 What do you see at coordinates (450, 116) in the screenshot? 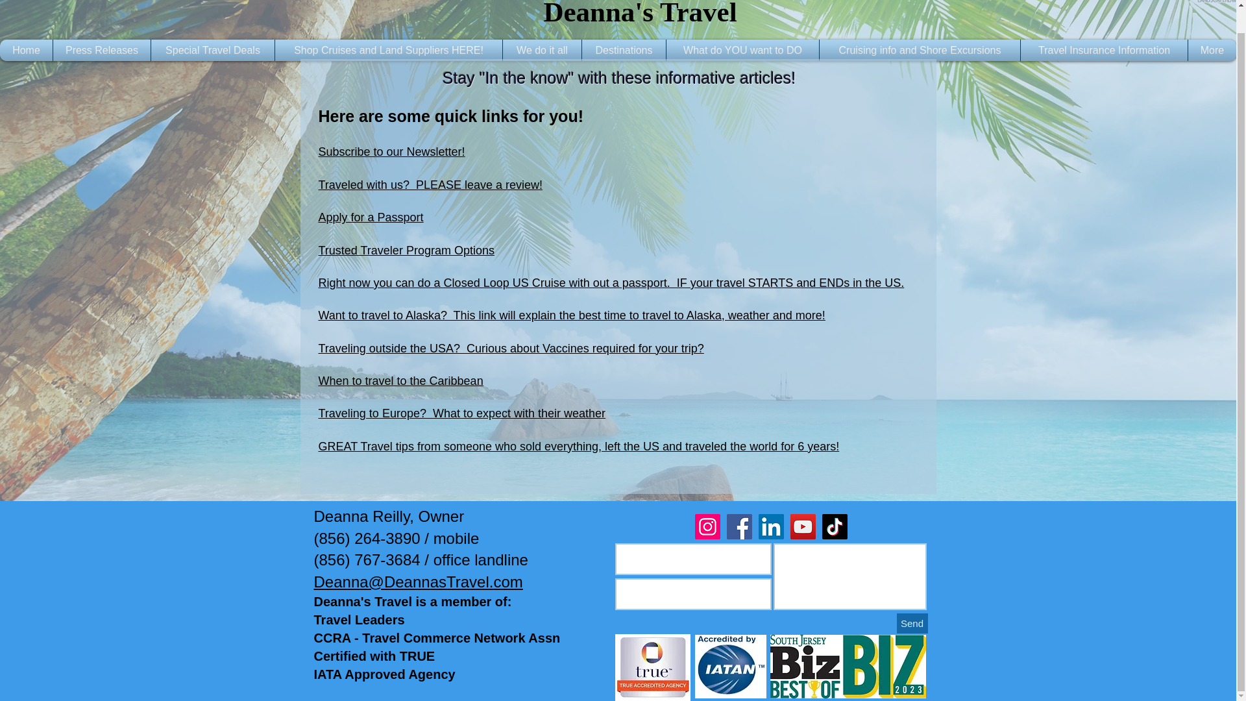
I see `Here are some quick links for you!` at bounding box center [450, 116].